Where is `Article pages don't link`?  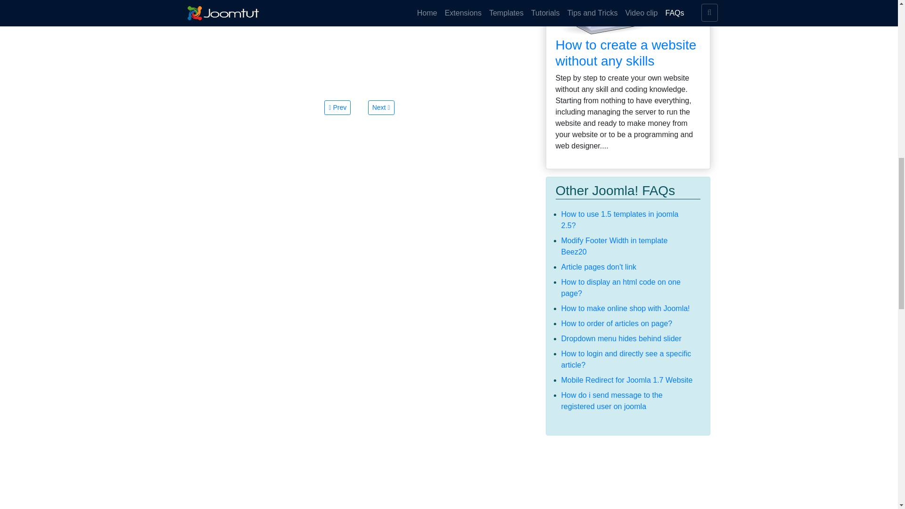 Article pages don't link is located at coordinates (599, 267).